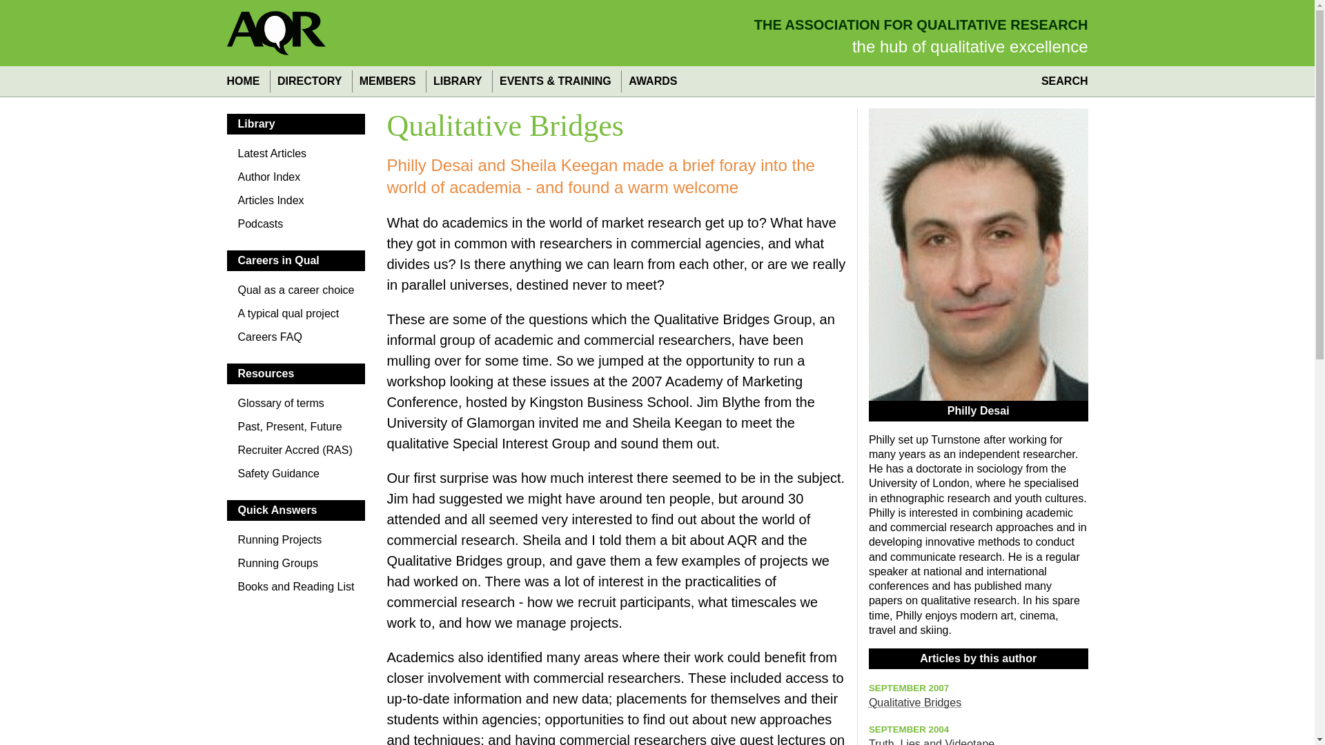 This screenshot has height=745, width=1325. Describe the element at coordinates (295, 228) in the screenshot. I see `Podcasts` at that location.